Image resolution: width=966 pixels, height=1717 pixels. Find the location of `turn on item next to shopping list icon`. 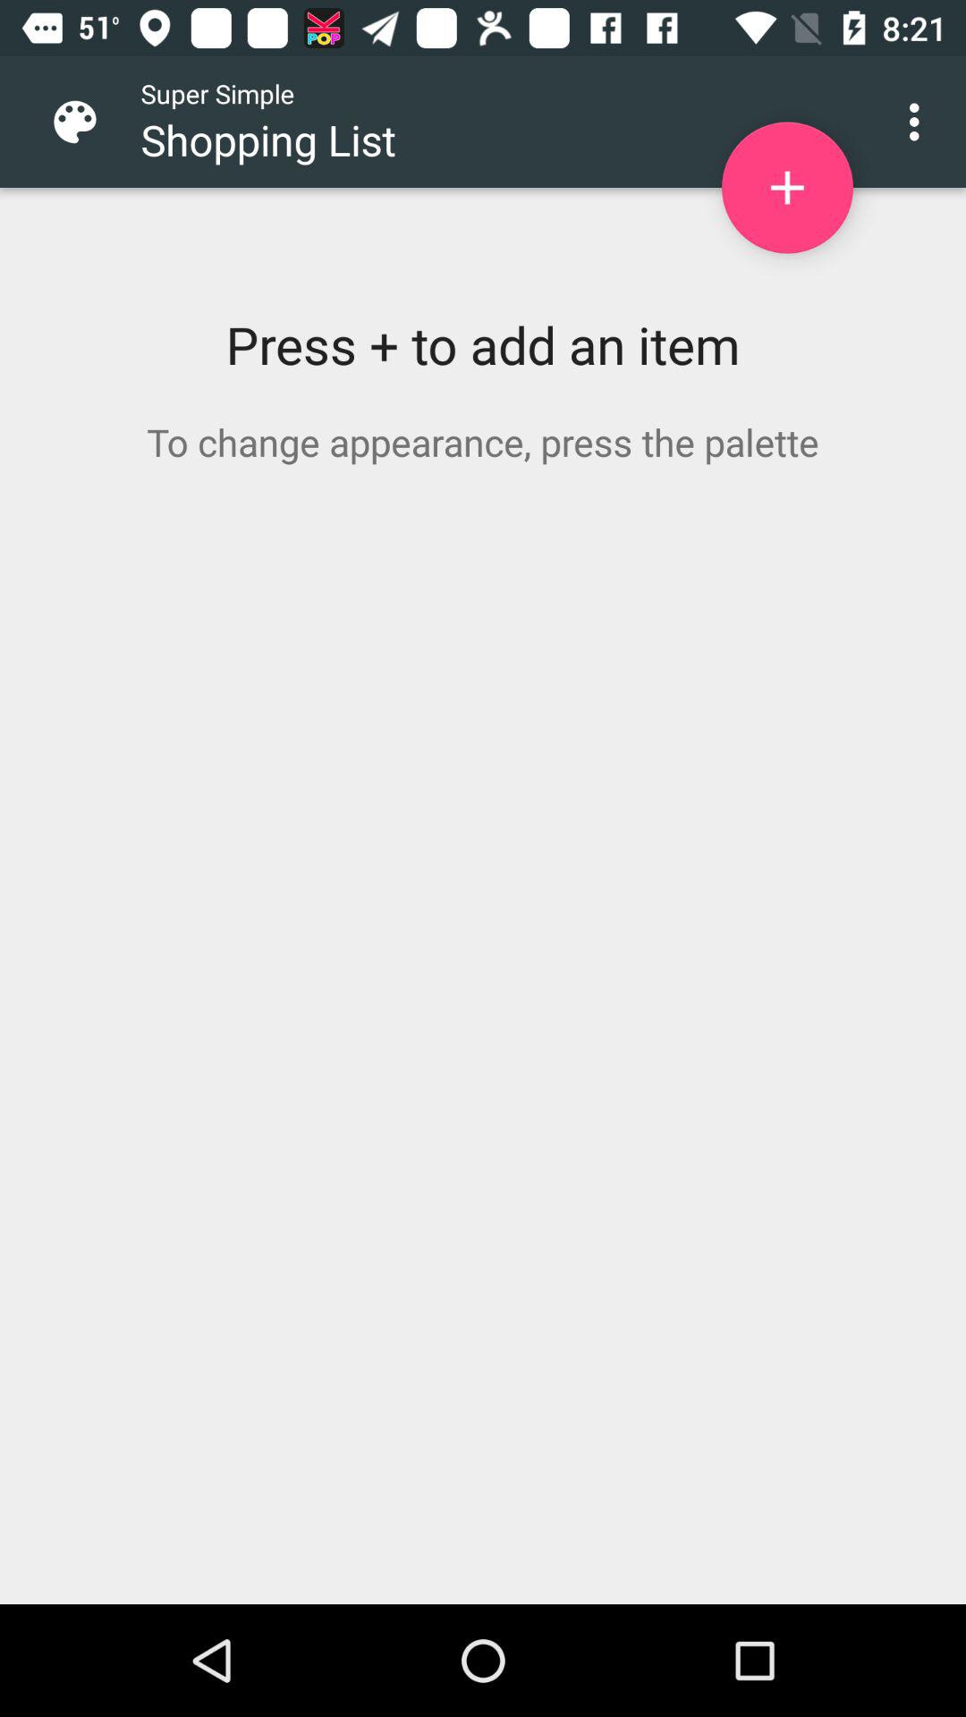

turn on item next to shopping list icon is located at coordinates (787, 188).